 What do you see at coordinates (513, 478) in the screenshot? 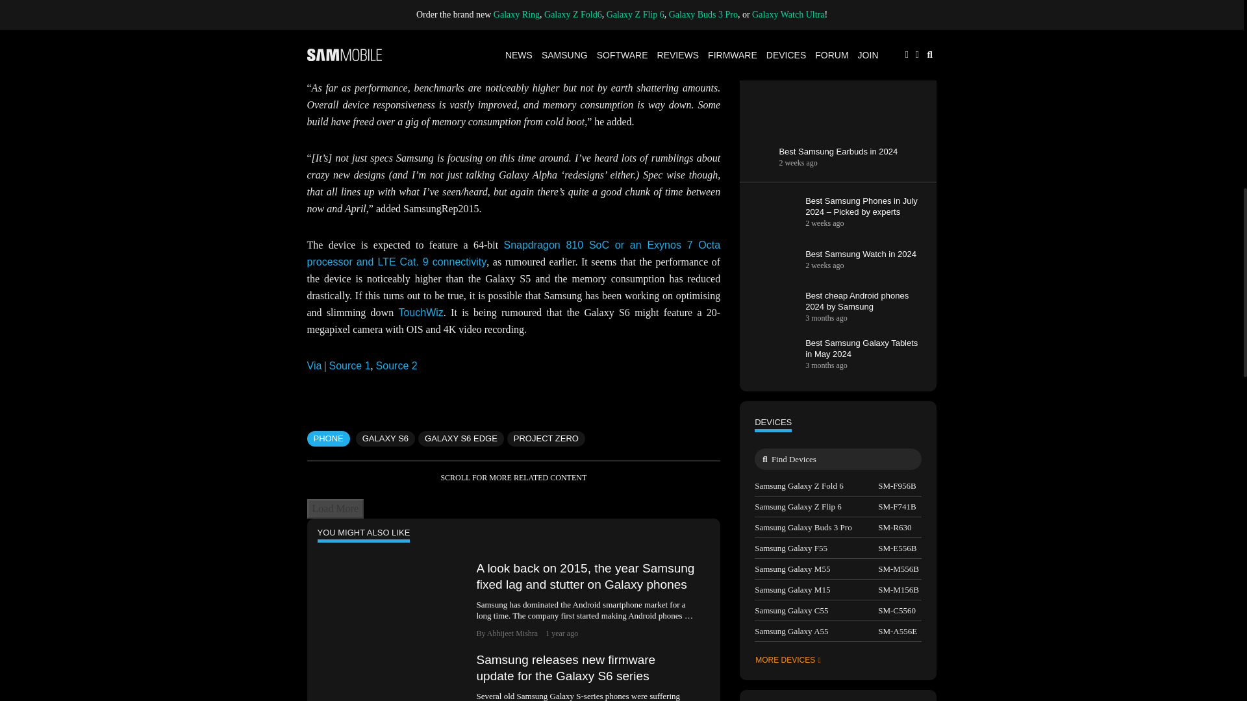
I see `SCROLL FOR MORE RELATED CONTENT` at bounding box center [513, 478].